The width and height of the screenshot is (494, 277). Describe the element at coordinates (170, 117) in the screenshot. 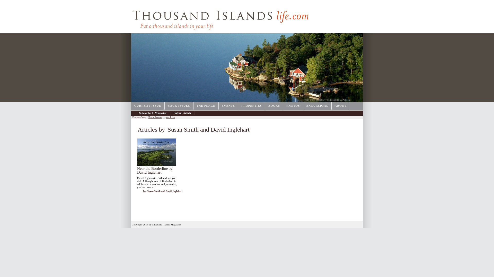

I see `Archive` at that location.